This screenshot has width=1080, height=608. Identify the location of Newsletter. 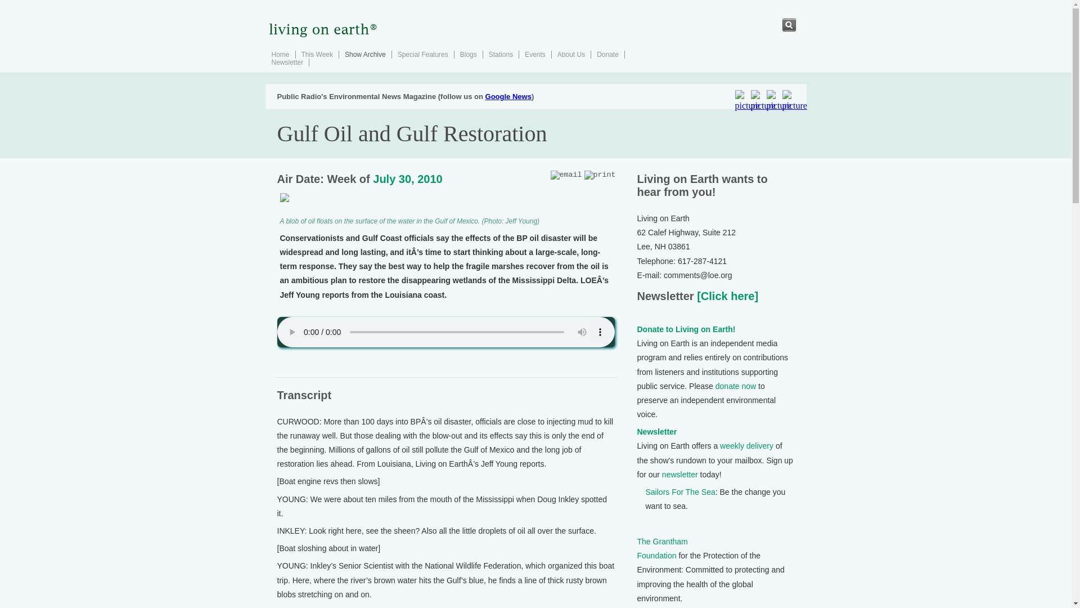
(287, 62).